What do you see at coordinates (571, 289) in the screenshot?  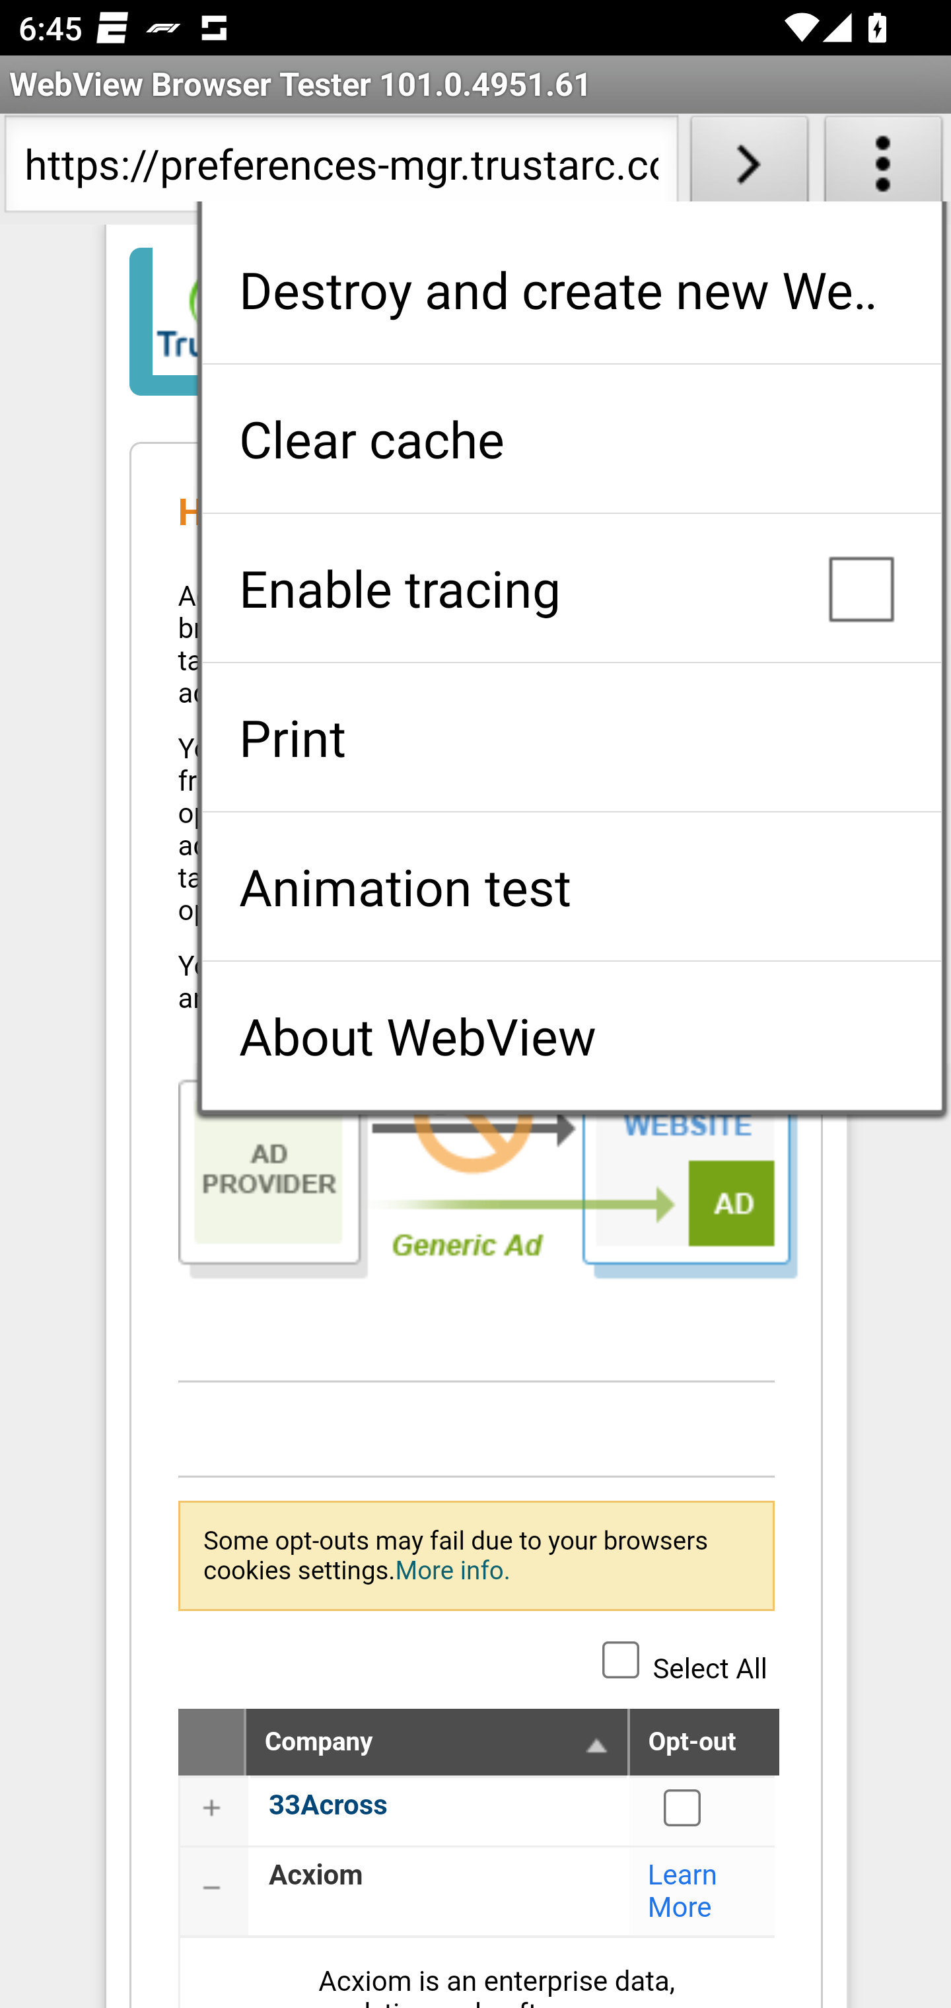 I see `Destroy and create new WebView` at bounding box center [571, 289].